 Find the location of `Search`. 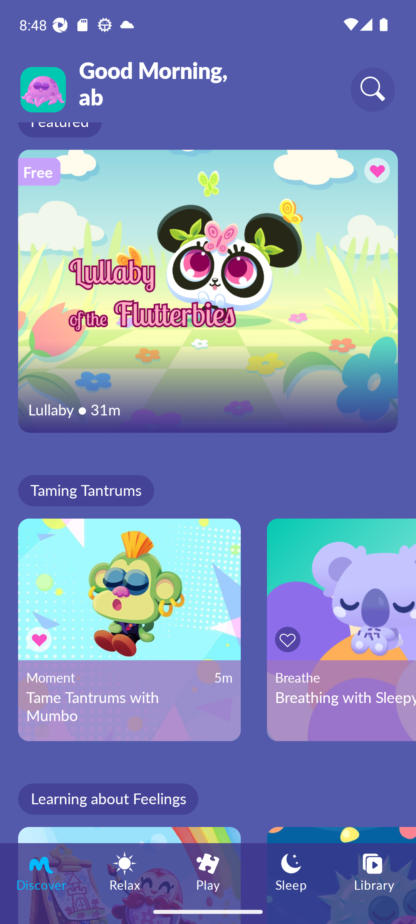

Search is located at coordinates (373, 89).